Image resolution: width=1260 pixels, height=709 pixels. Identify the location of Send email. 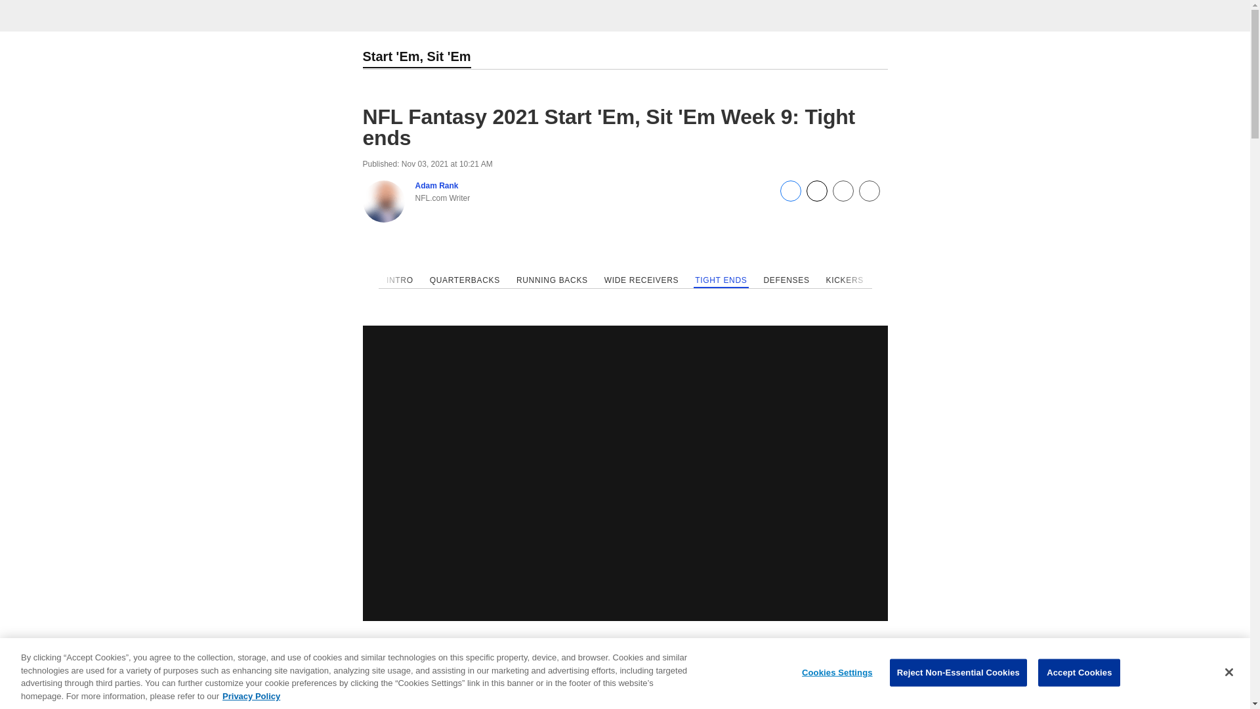
(842, 198).